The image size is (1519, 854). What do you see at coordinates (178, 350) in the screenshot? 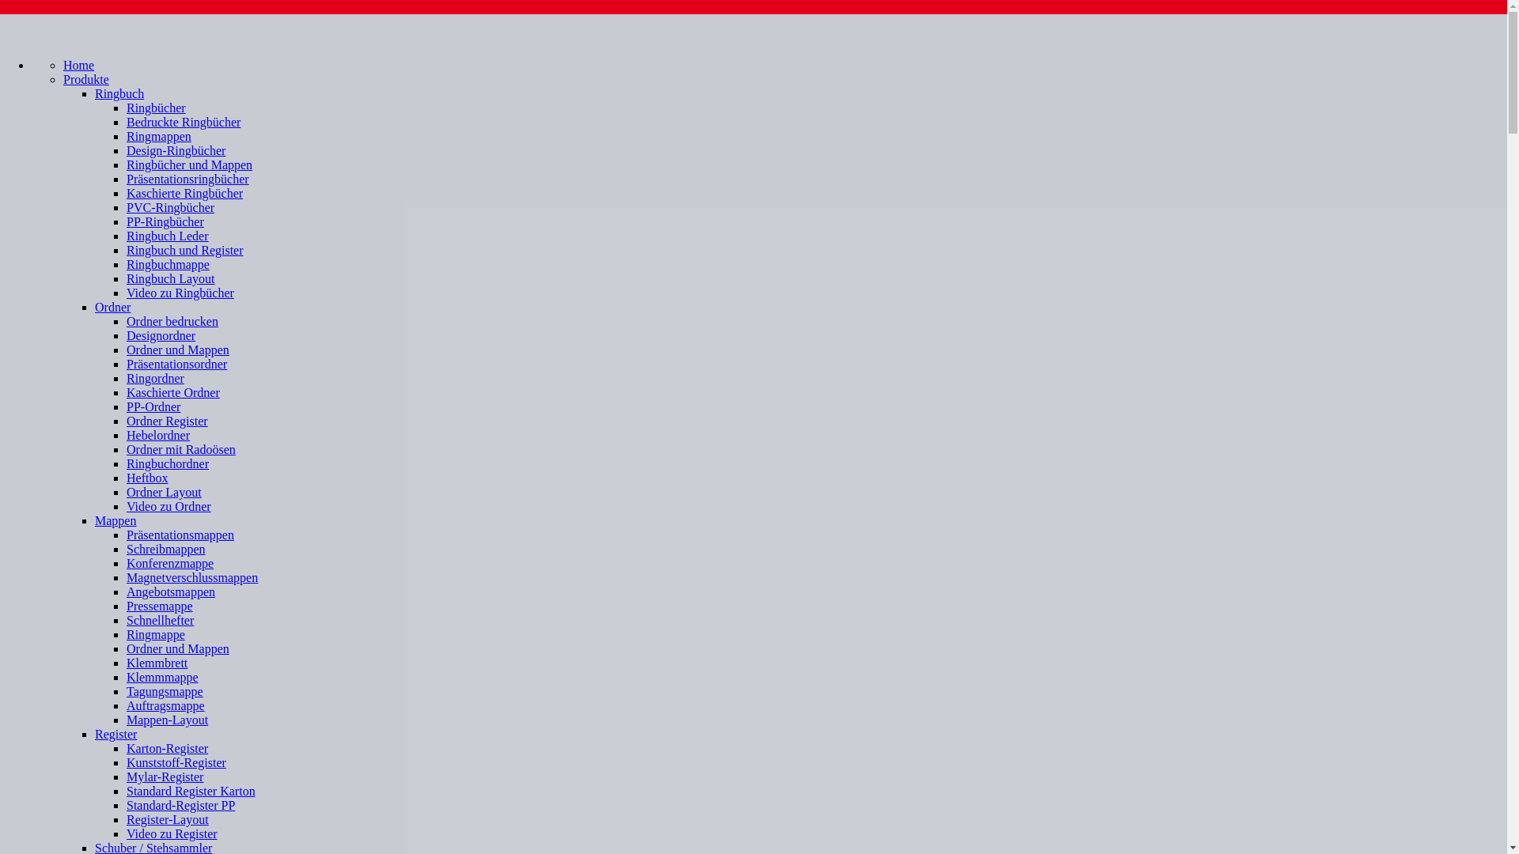
I see `Ordner und Mappen` at bounding box center [178, 350].